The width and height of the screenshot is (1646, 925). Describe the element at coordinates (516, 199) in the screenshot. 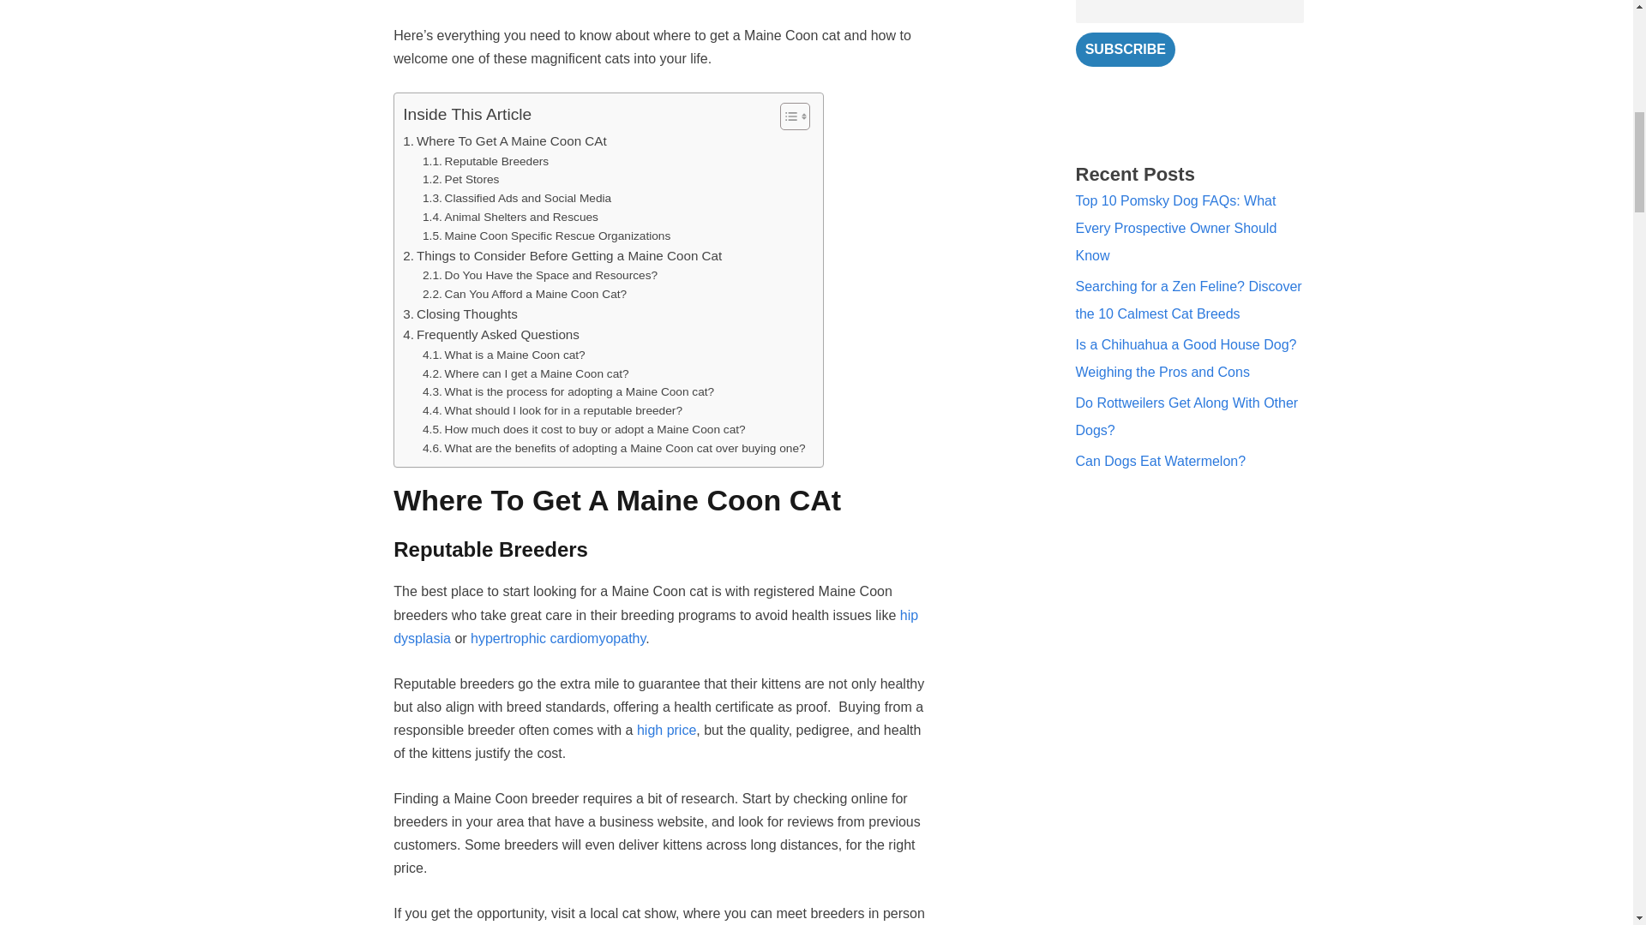

I see `Classified Ads and Social Media` at that location.